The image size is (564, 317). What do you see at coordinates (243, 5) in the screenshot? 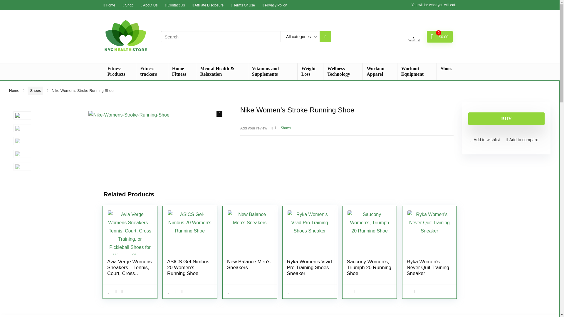
I see `Terms Of Use` at bounding box center [243, 5].